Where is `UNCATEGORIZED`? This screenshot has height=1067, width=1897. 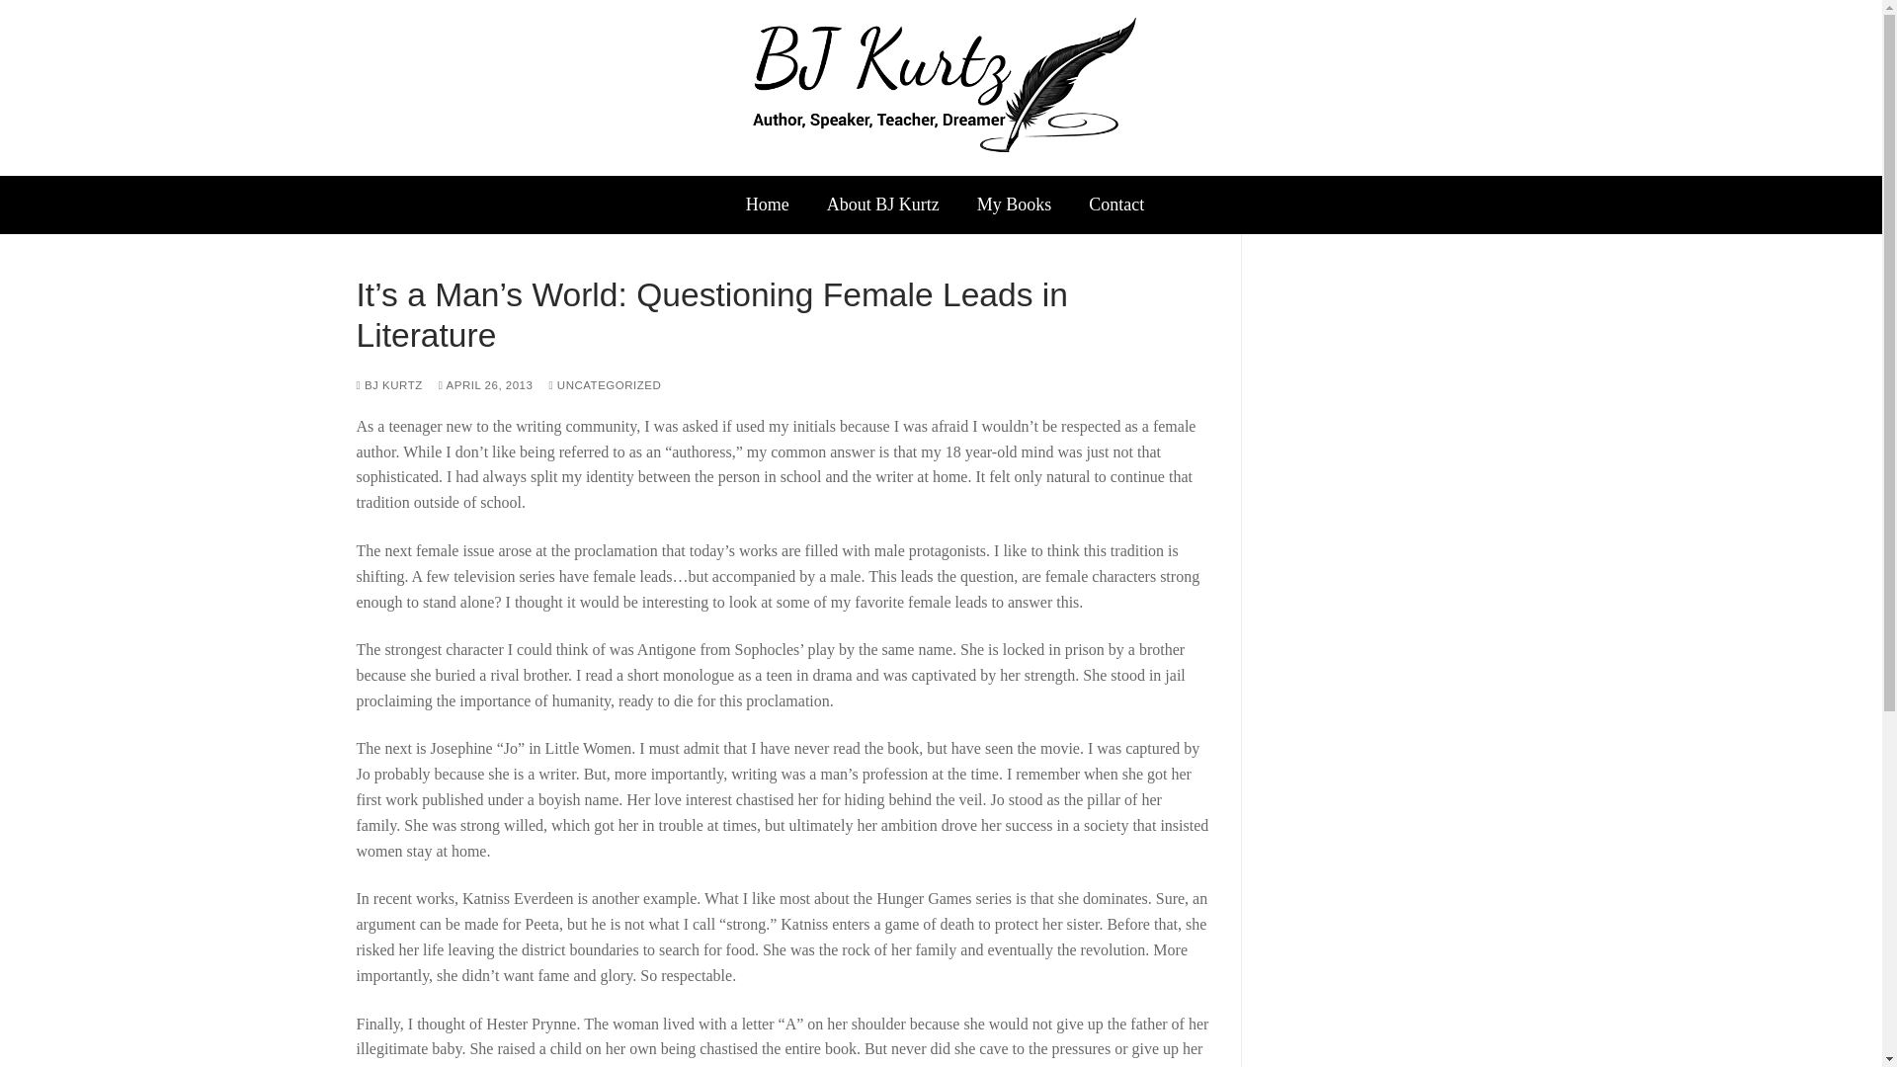 UNCATEGORIZED is located at coordinates (604, 385).